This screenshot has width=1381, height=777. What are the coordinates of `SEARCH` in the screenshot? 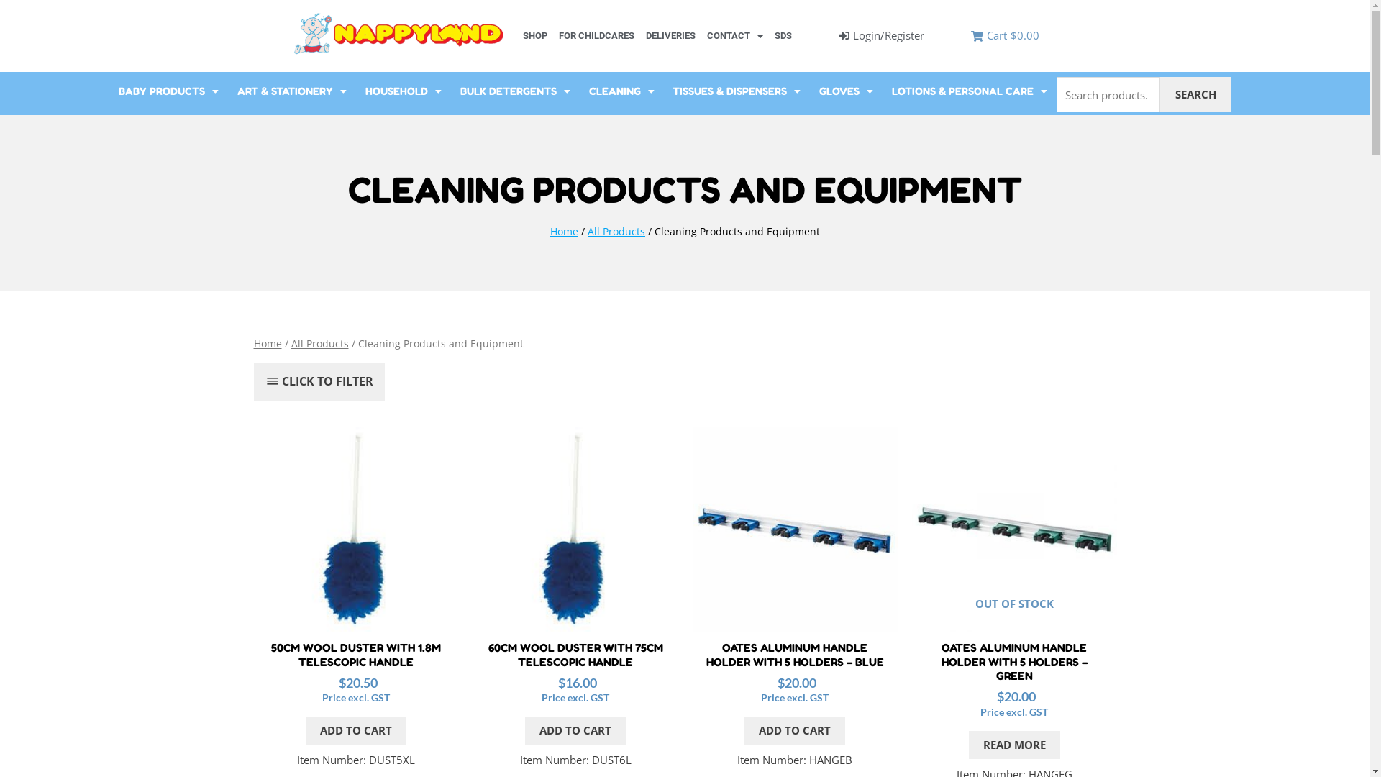 It's located at (1195, 95).